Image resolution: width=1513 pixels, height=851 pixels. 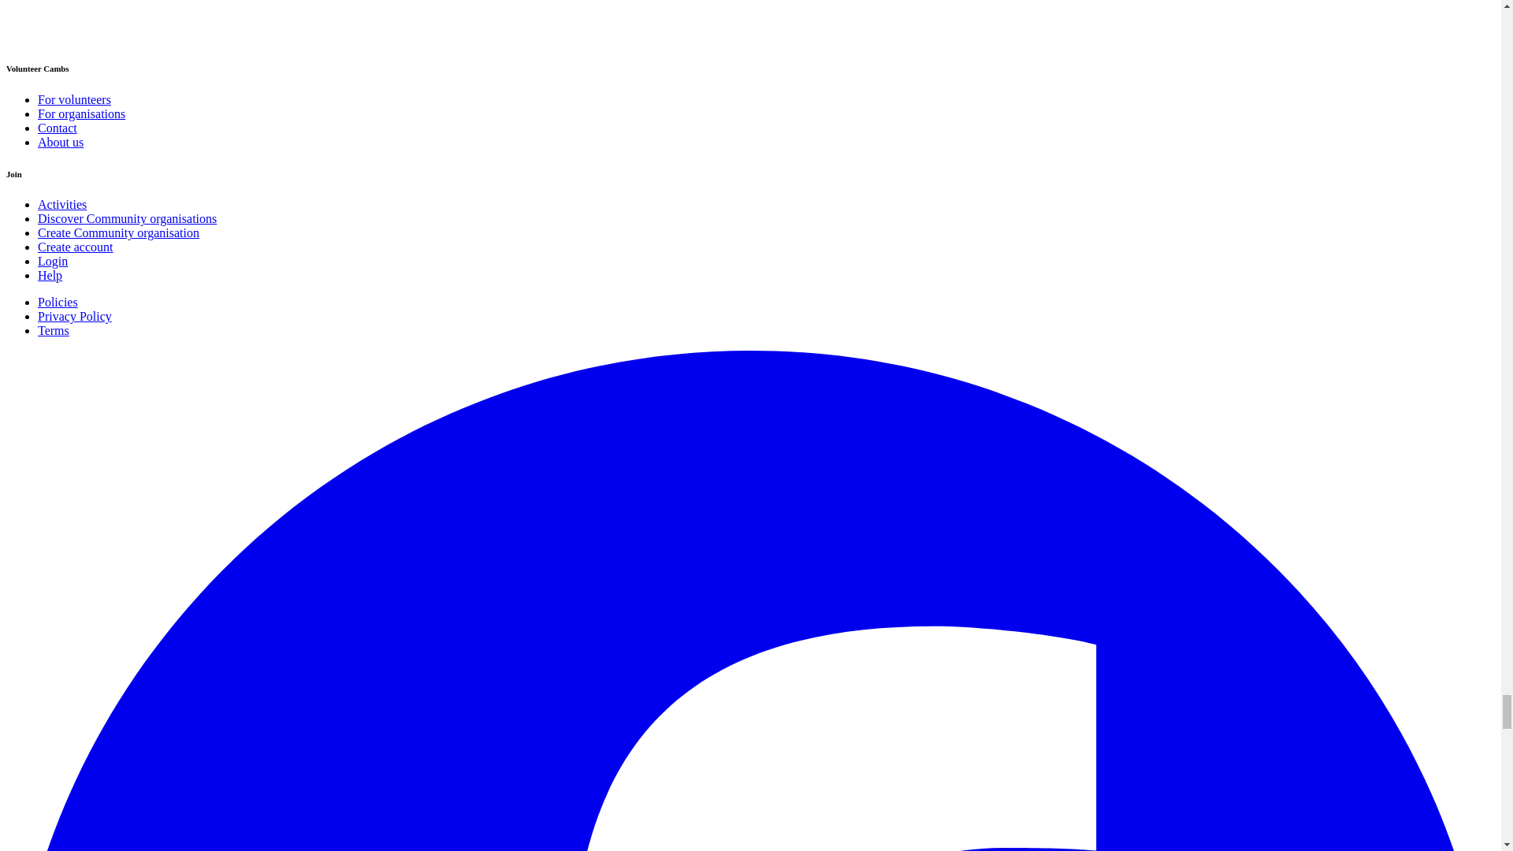 I want to click on Activities, so click(x=61, y=203).